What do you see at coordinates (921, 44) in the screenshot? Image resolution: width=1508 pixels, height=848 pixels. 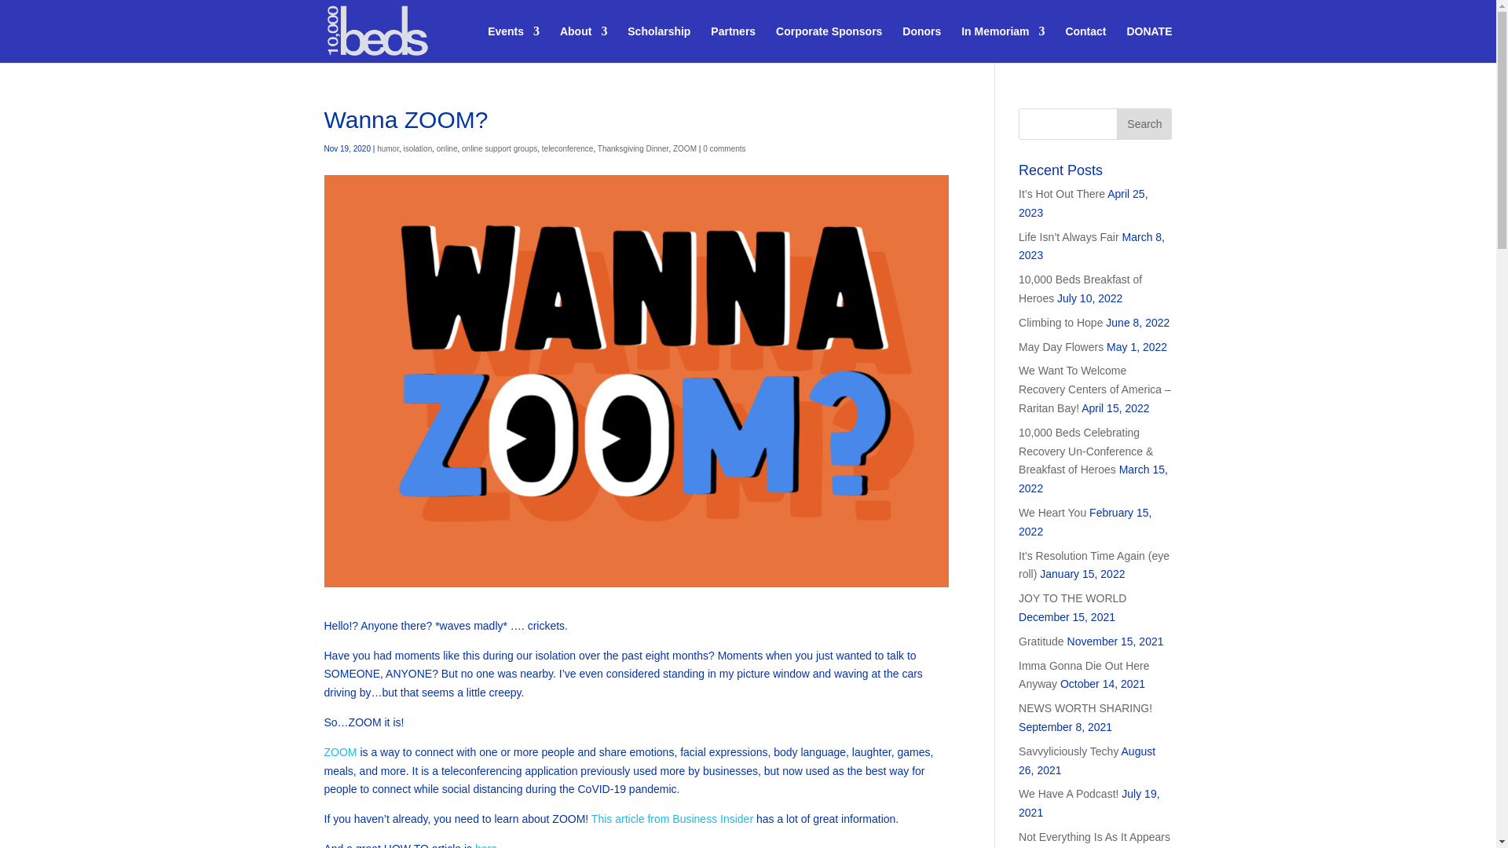 I see `Donors` at bounding box center [921, 44].